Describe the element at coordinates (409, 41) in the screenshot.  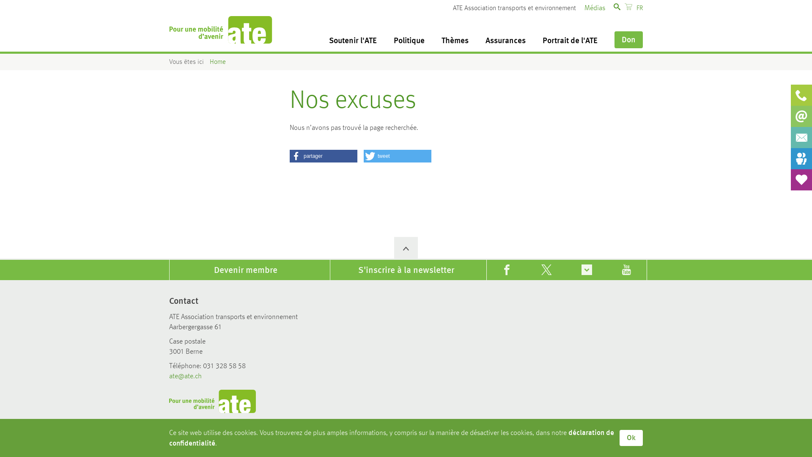
I see `Politique` at that location.